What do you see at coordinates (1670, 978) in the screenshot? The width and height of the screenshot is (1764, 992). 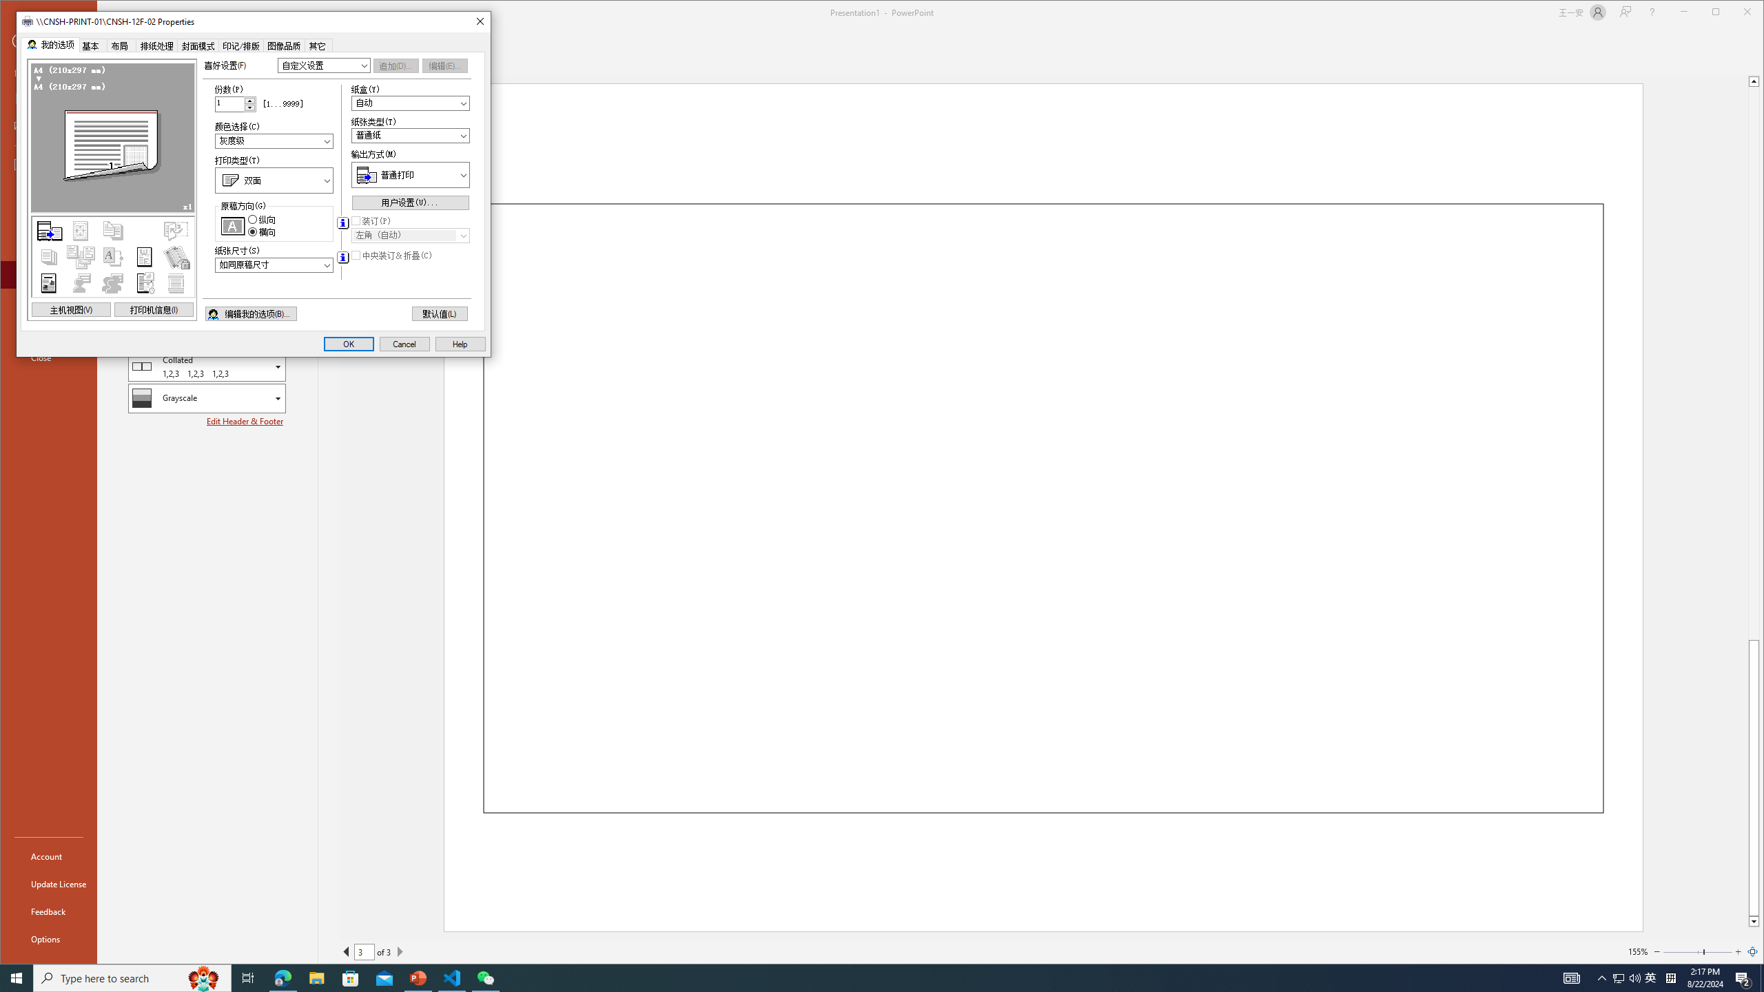 I see `Current Page` at bounding box center [1670, 978].